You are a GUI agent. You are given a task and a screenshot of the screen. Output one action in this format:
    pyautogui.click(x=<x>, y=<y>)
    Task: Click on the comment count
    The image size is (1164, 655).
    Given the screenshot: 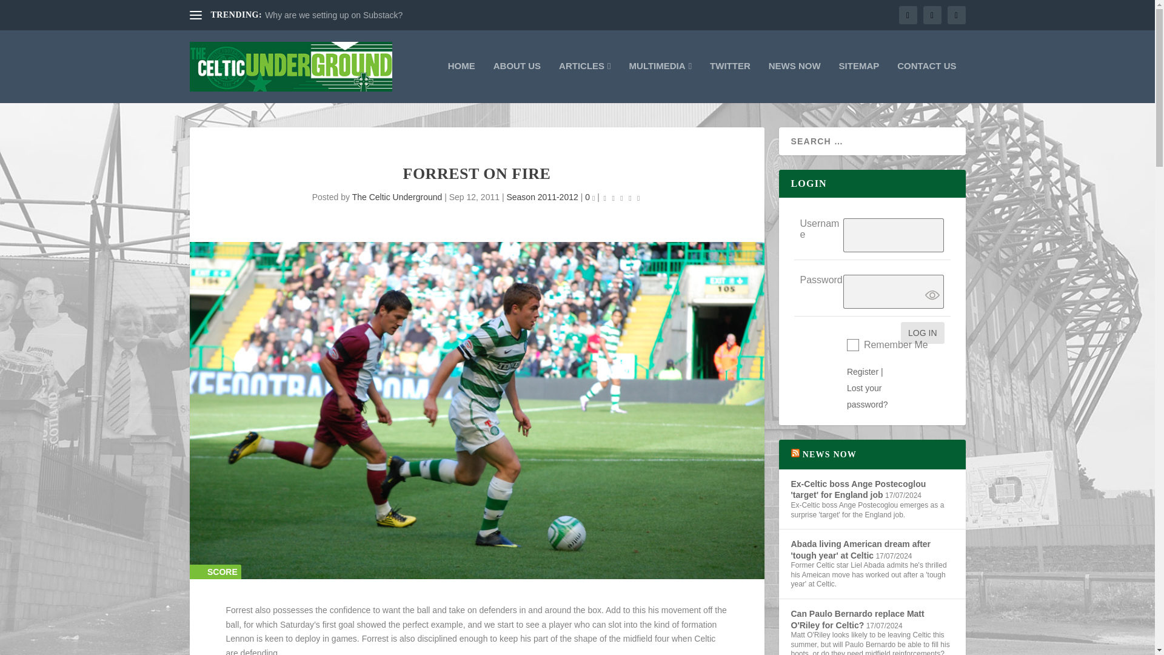 What is the action you would take?
    pyautogui.click(x=594, y=199)
    